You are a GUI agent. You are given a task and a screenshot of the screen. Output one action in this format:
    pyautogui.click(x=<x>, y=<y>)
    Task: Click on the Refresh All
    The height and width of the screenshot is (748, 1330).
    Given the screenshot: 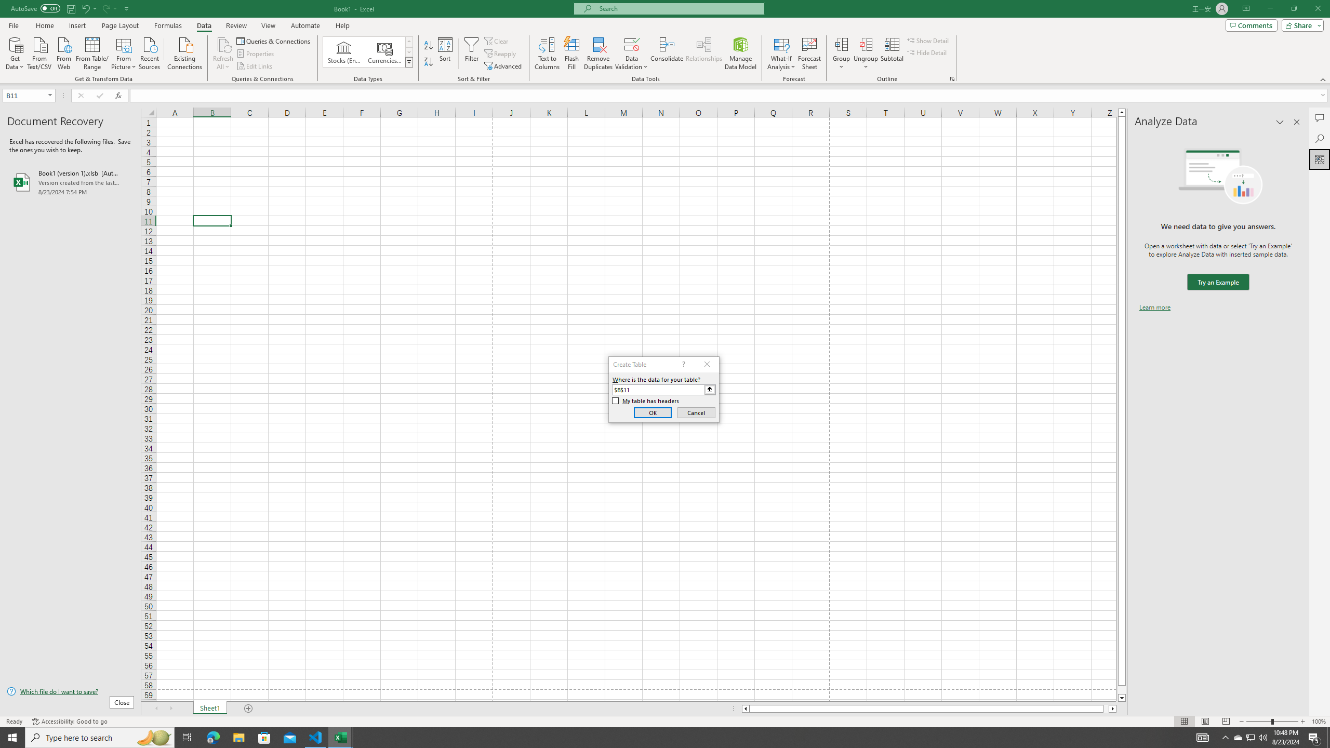 What is the action you would take?
    pyautogui.click(x=223, y=44)
    